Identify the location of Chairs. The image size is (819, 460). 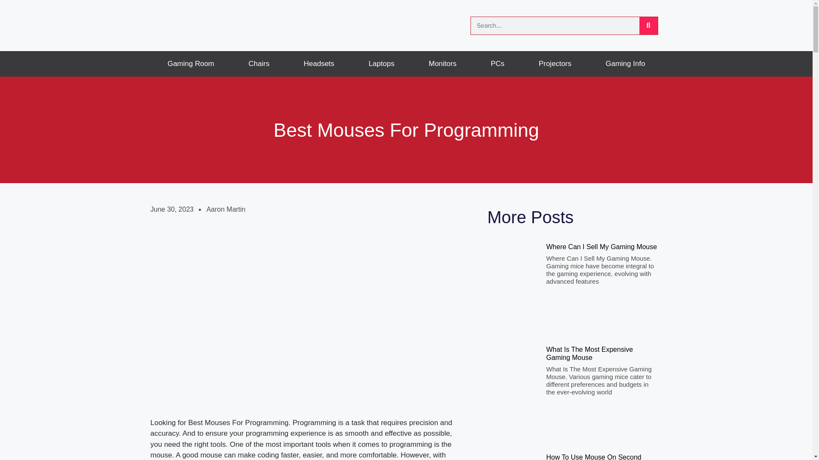
(258, 64).